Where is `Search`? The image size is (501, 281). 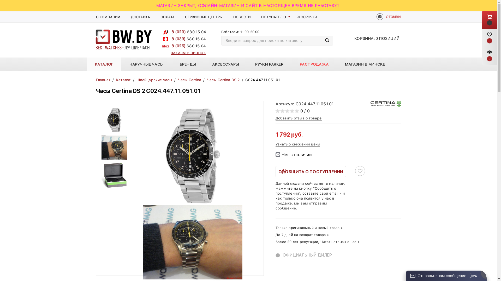 Search is located at coordinates (327, 40).